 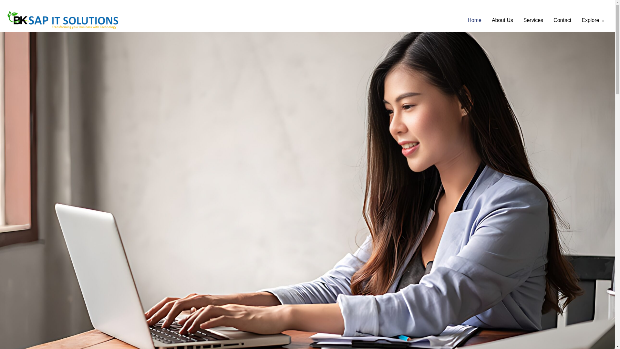 I want to click on Home, so click(x=475, y=20).